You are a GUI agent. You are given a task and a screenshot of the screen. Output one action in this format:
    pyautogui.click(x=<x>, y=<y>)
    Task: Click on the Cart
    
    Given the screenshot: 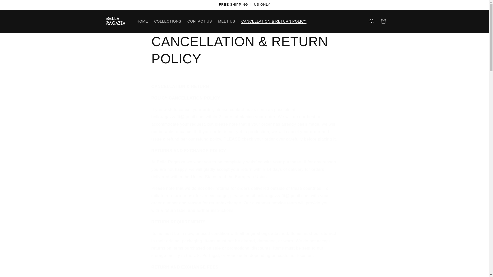 What is the action you would take?
    pyautogui.click(x=383, y=21)
    